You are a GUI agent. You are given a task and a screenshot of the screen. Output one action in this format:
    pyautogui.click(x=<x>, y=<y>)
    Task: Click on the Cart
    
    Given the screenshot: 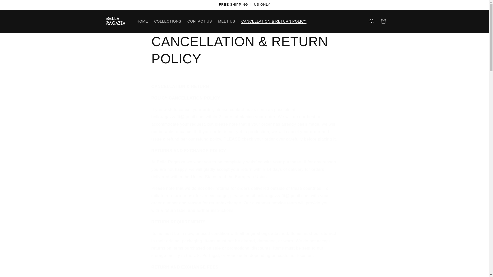 What is the action you would take?
    pyautogui.click(x=383, y=21)
    